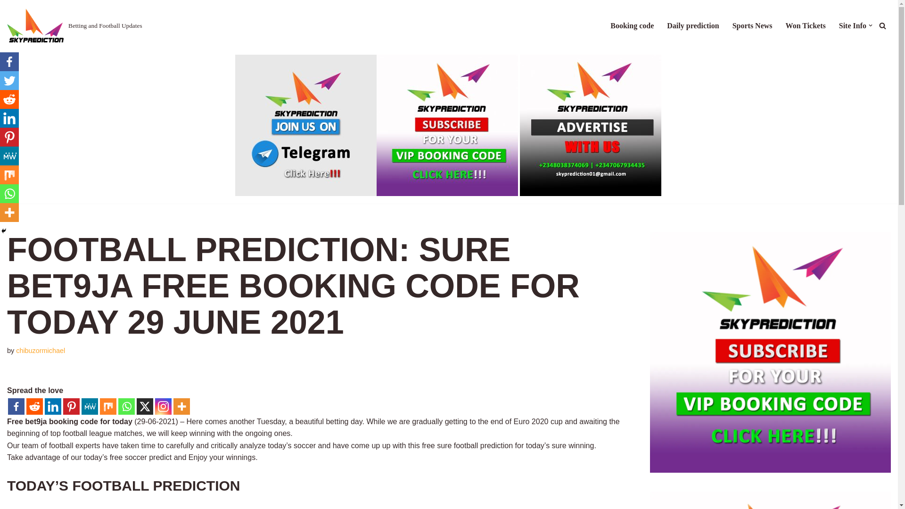 This screenshot has height=509, width=905. Describe the element at coordinates (108, 406) in the screenshot. I see `Mix` at that location.